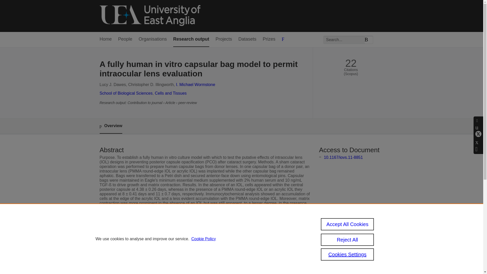  I want to click on I. Michael Wormstone, so click(195, 85).